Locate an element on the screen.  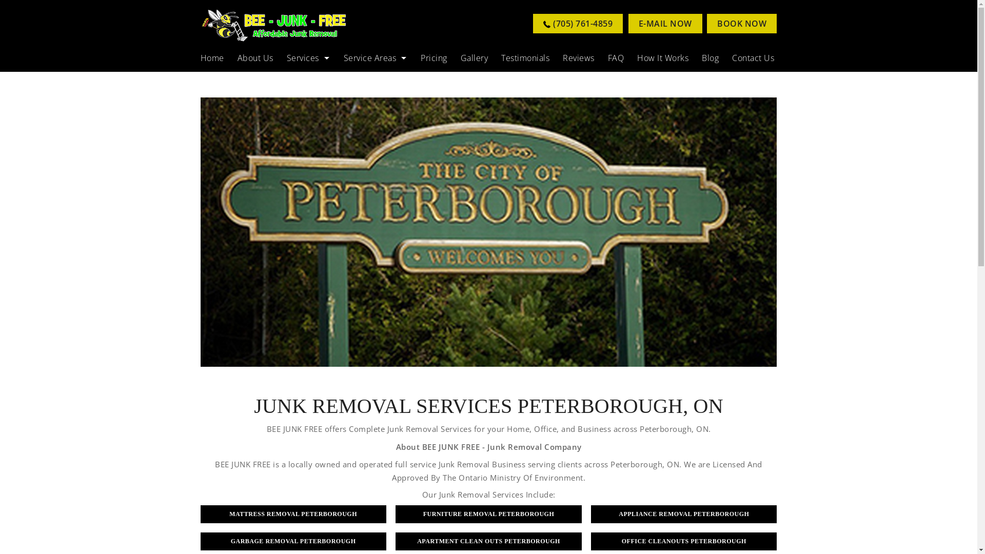
FAQ is located at coordinates (616, 58).